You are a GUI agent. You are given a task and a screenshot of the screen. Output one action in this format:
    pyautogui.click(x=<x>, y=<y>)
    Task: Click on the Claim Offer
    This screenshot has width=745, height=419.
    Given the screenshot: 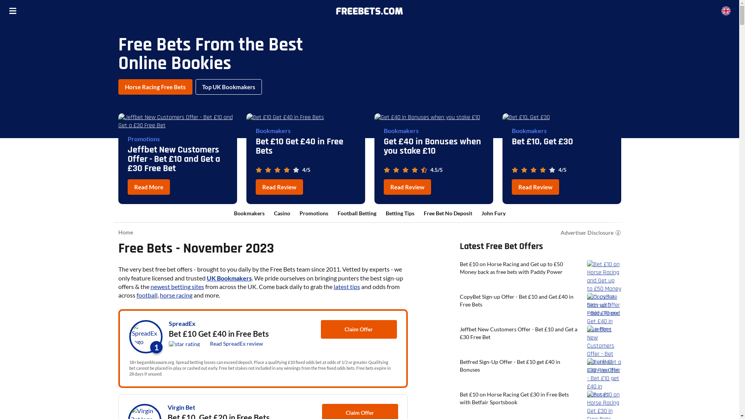 What is the action you would take?
    pyautogui.click(x=359, y=329)
    